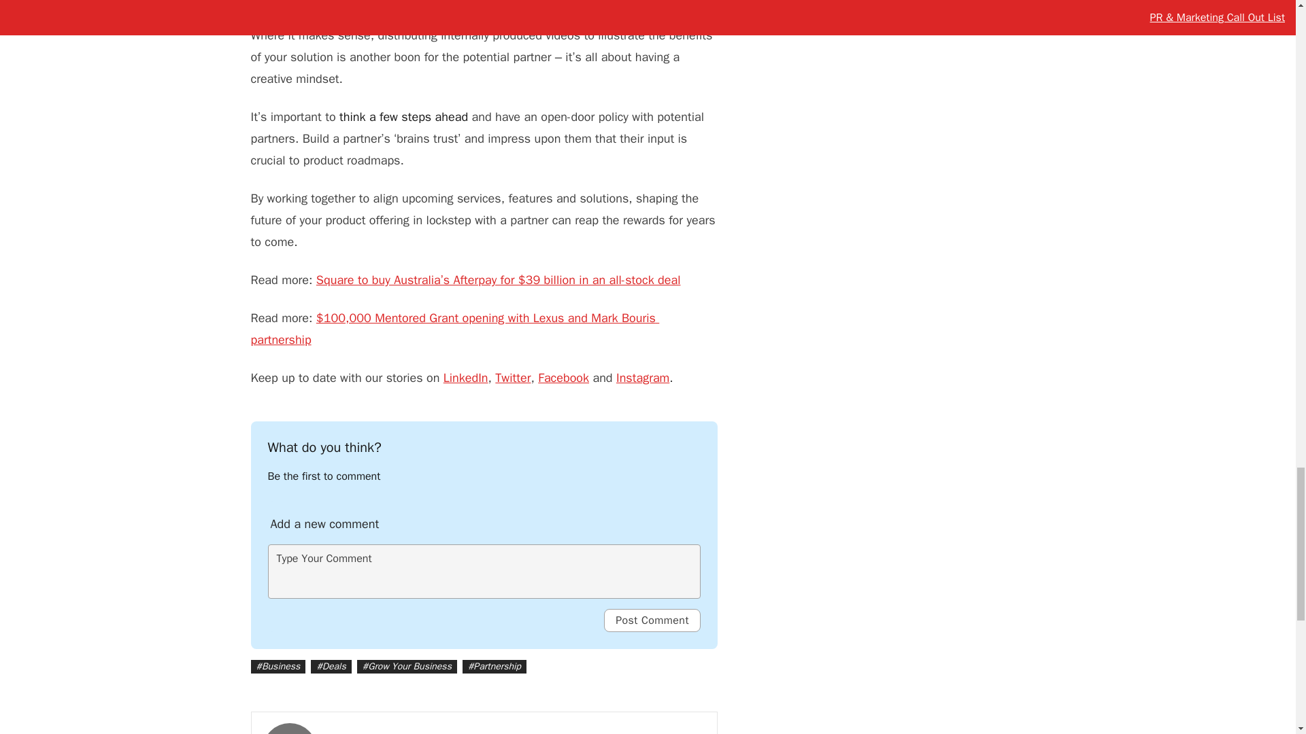 The image size is (1306, 734). Describe the element at coordinates (642, 378) in the screenshot. I see `Instagram` at that location.